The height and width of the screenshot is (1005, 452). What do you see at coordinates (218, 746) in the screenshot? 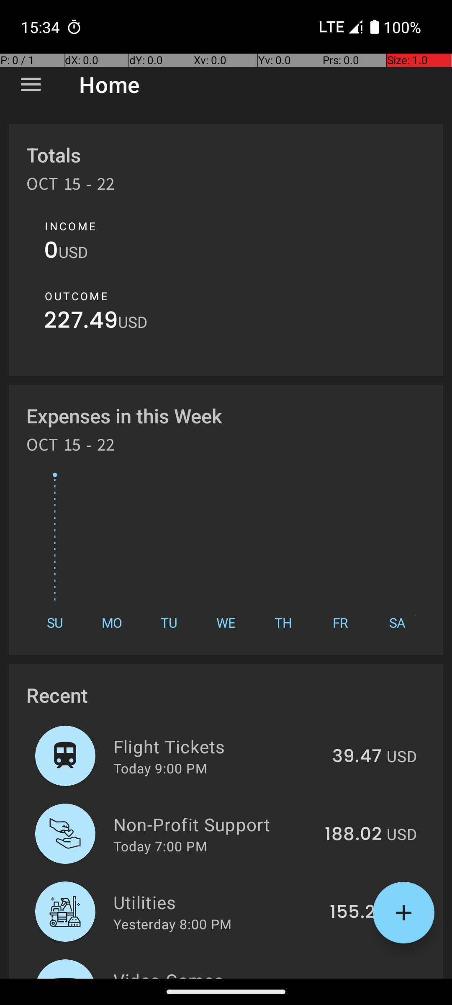
I see `Flight Tickets` at bounding box center [218, 746].